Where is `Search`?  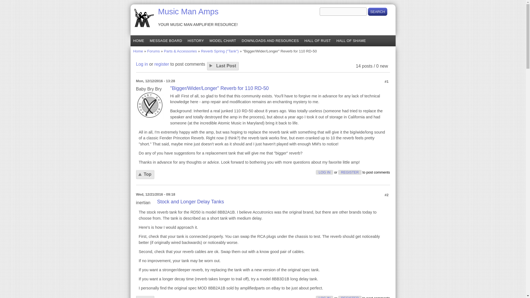
Search is located at coordinates (377, 12).